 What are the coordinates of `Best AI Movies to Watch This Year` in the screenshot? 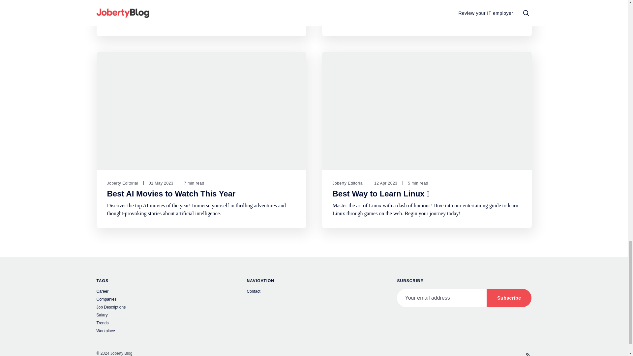 It's located at (171, 193).